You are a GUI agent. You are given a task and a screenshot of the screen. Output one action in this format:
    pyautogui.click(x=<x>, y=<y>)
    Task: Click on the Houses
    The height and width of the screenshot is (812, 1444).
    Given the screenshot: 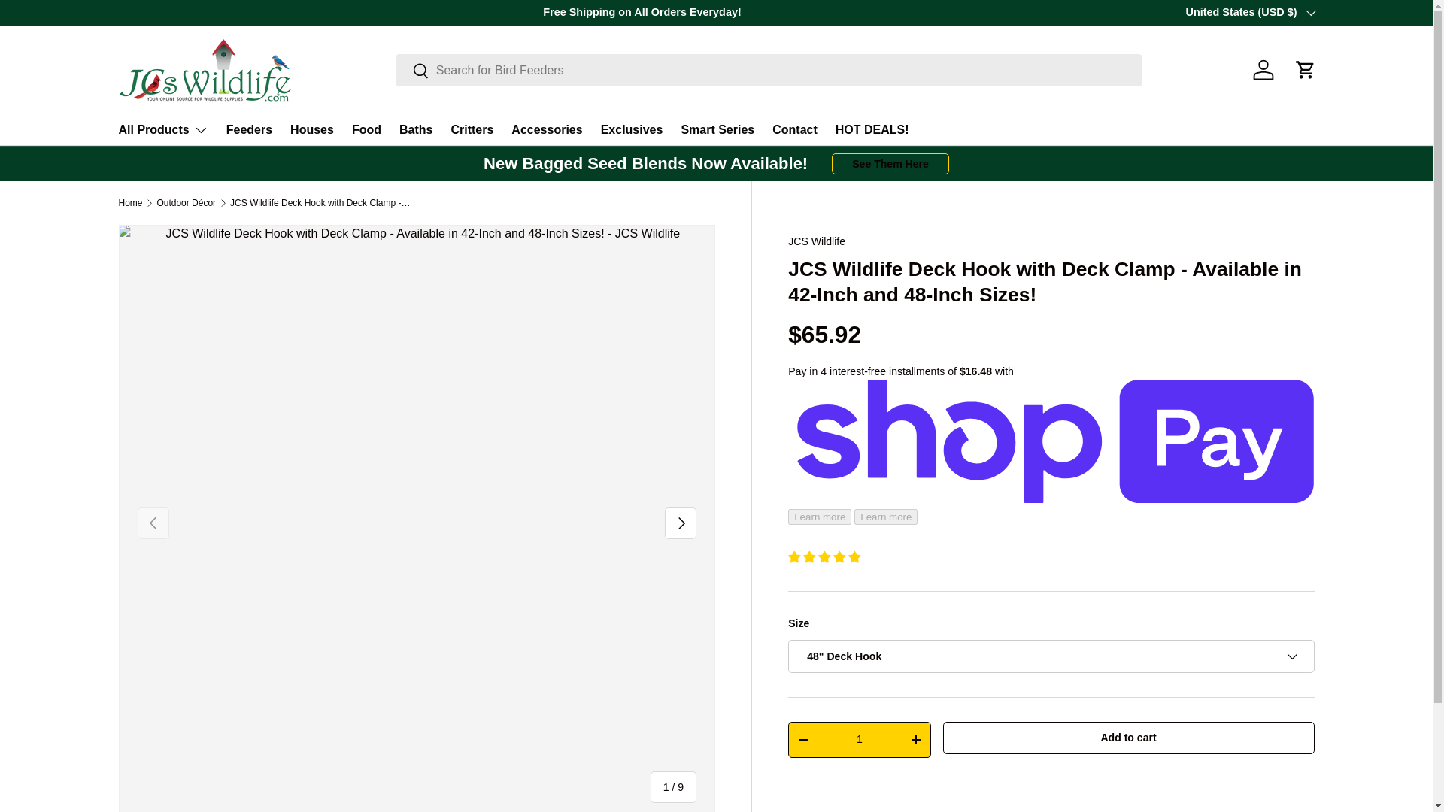 What is the action you would take?
    pyautogui.click(x=311, y=129)
    